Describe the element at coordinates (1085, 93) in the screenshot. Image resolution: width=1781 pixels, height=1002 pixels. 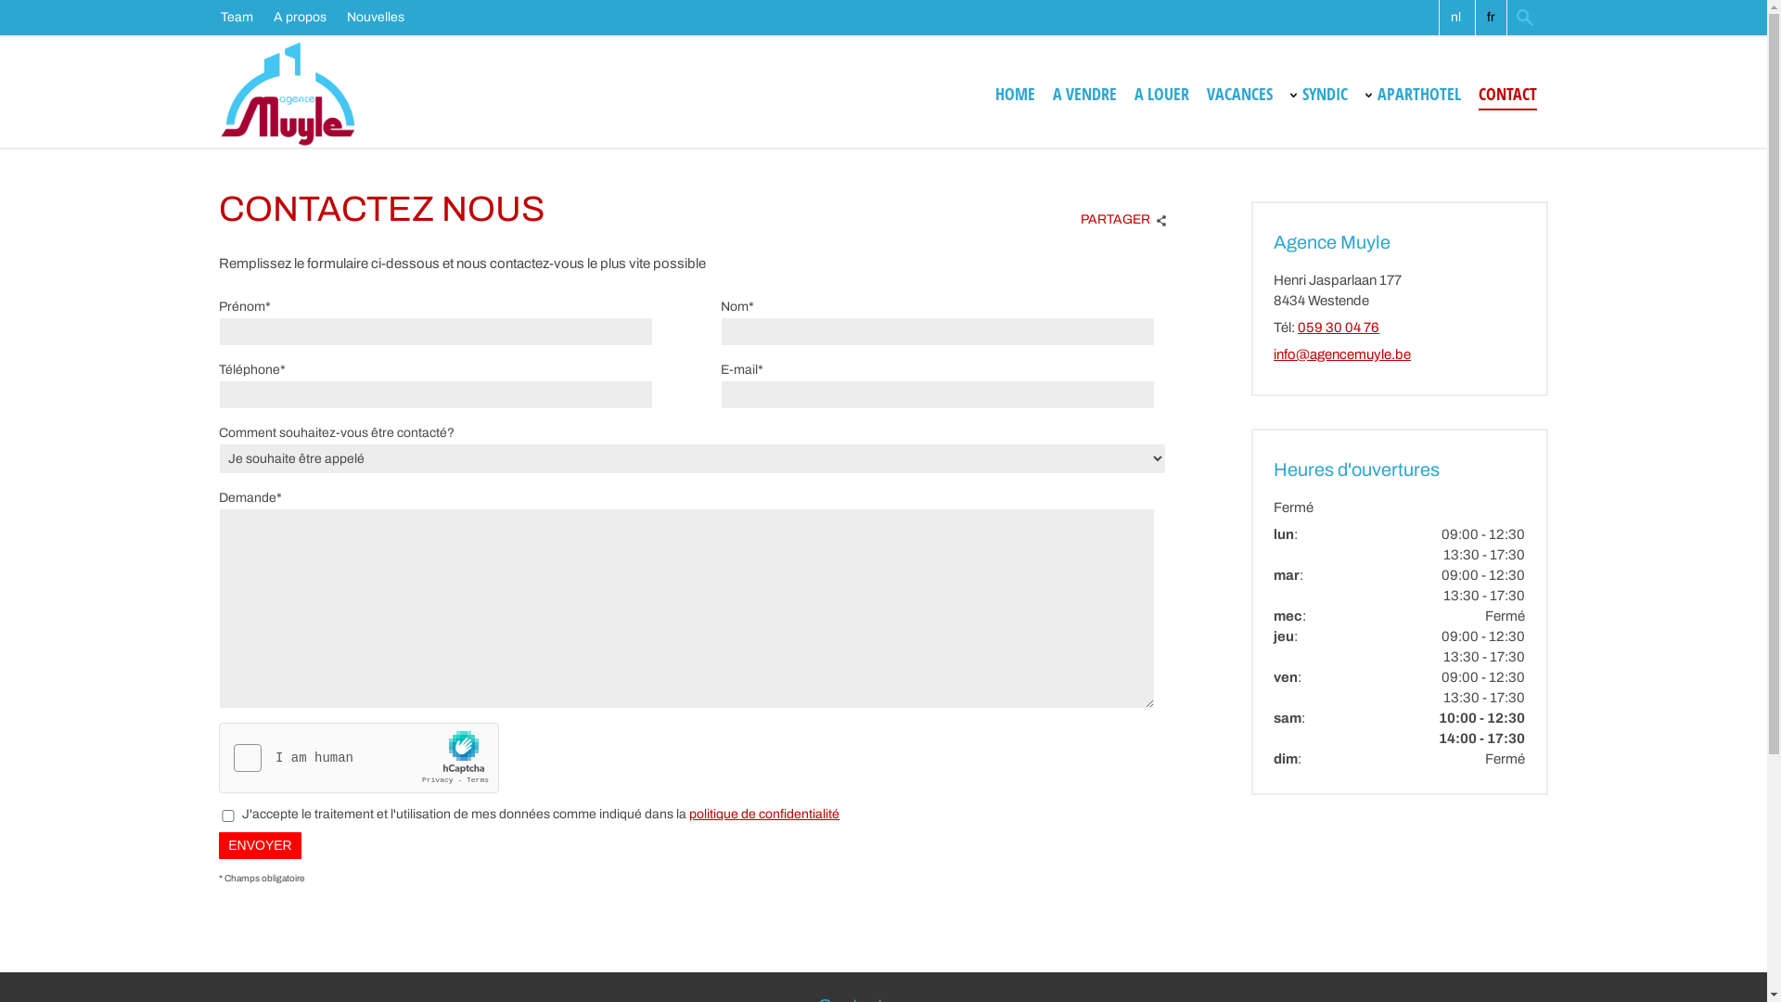
I see `A VENDRE` at that location.